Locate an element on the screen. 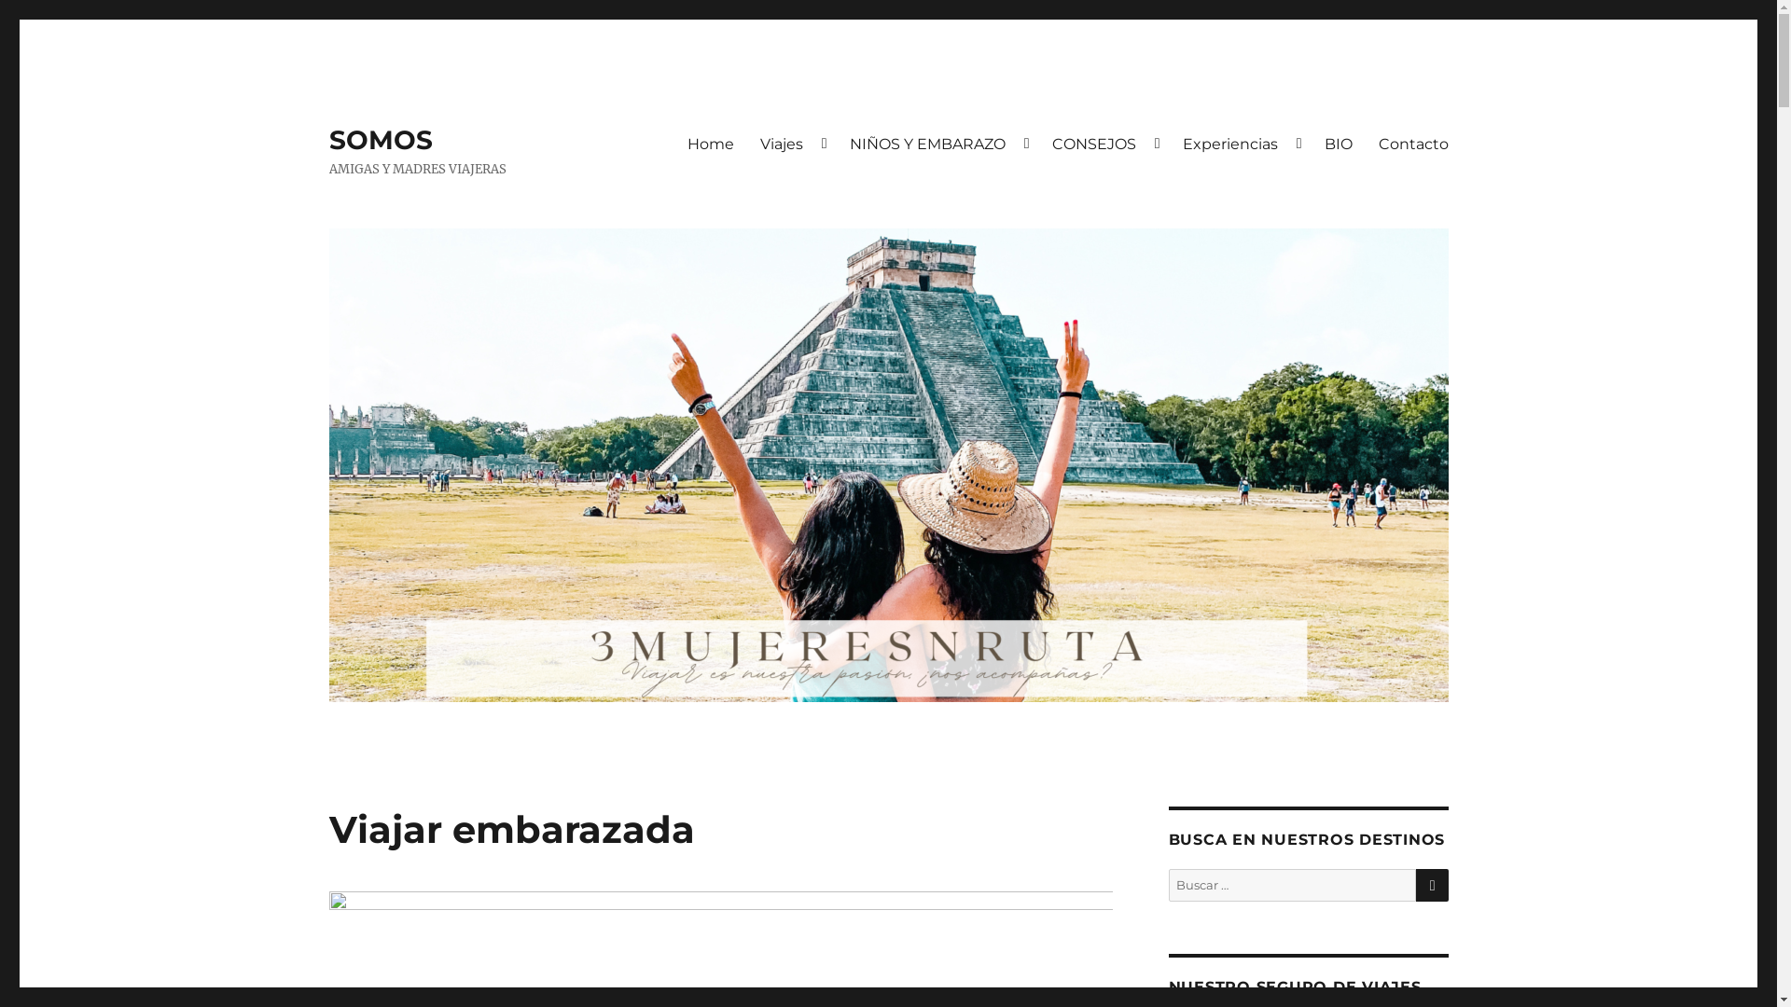 The height and width of the screenshot is (1007, 1791). Home is located at coordinates (710, 144).